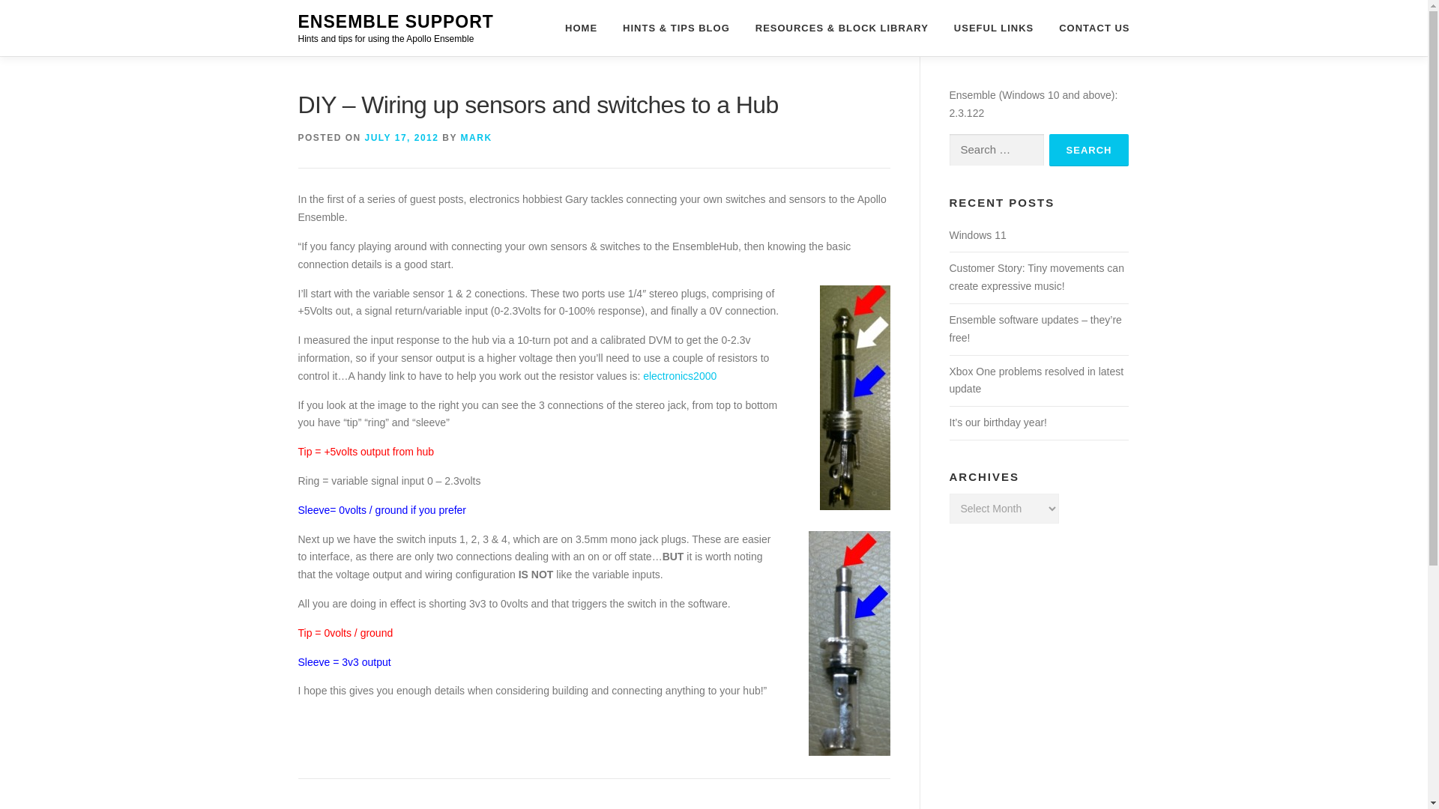  I want to click on HOME, so click(582, 28).